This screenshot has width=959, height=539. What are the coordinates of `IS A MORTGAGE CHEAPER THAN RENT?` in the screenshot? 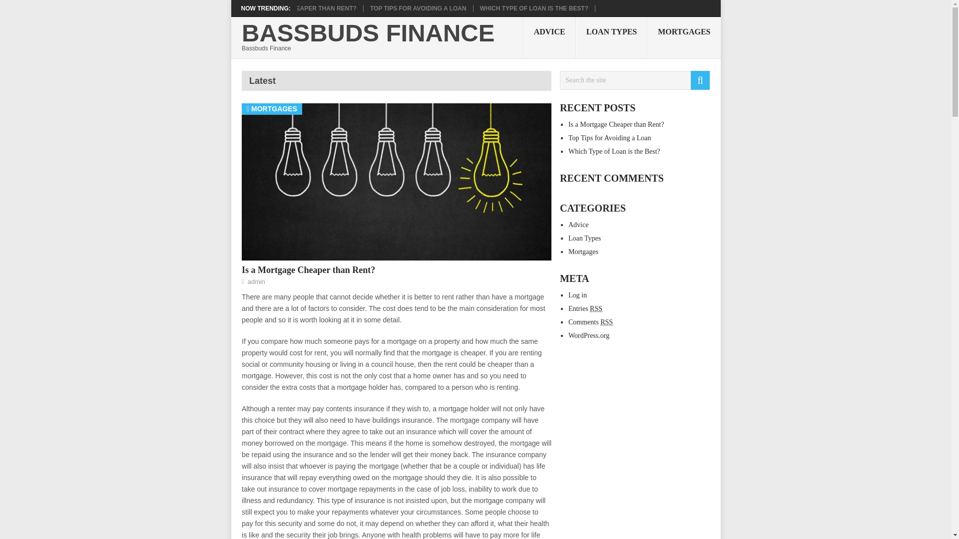 It's located at (297, 8).